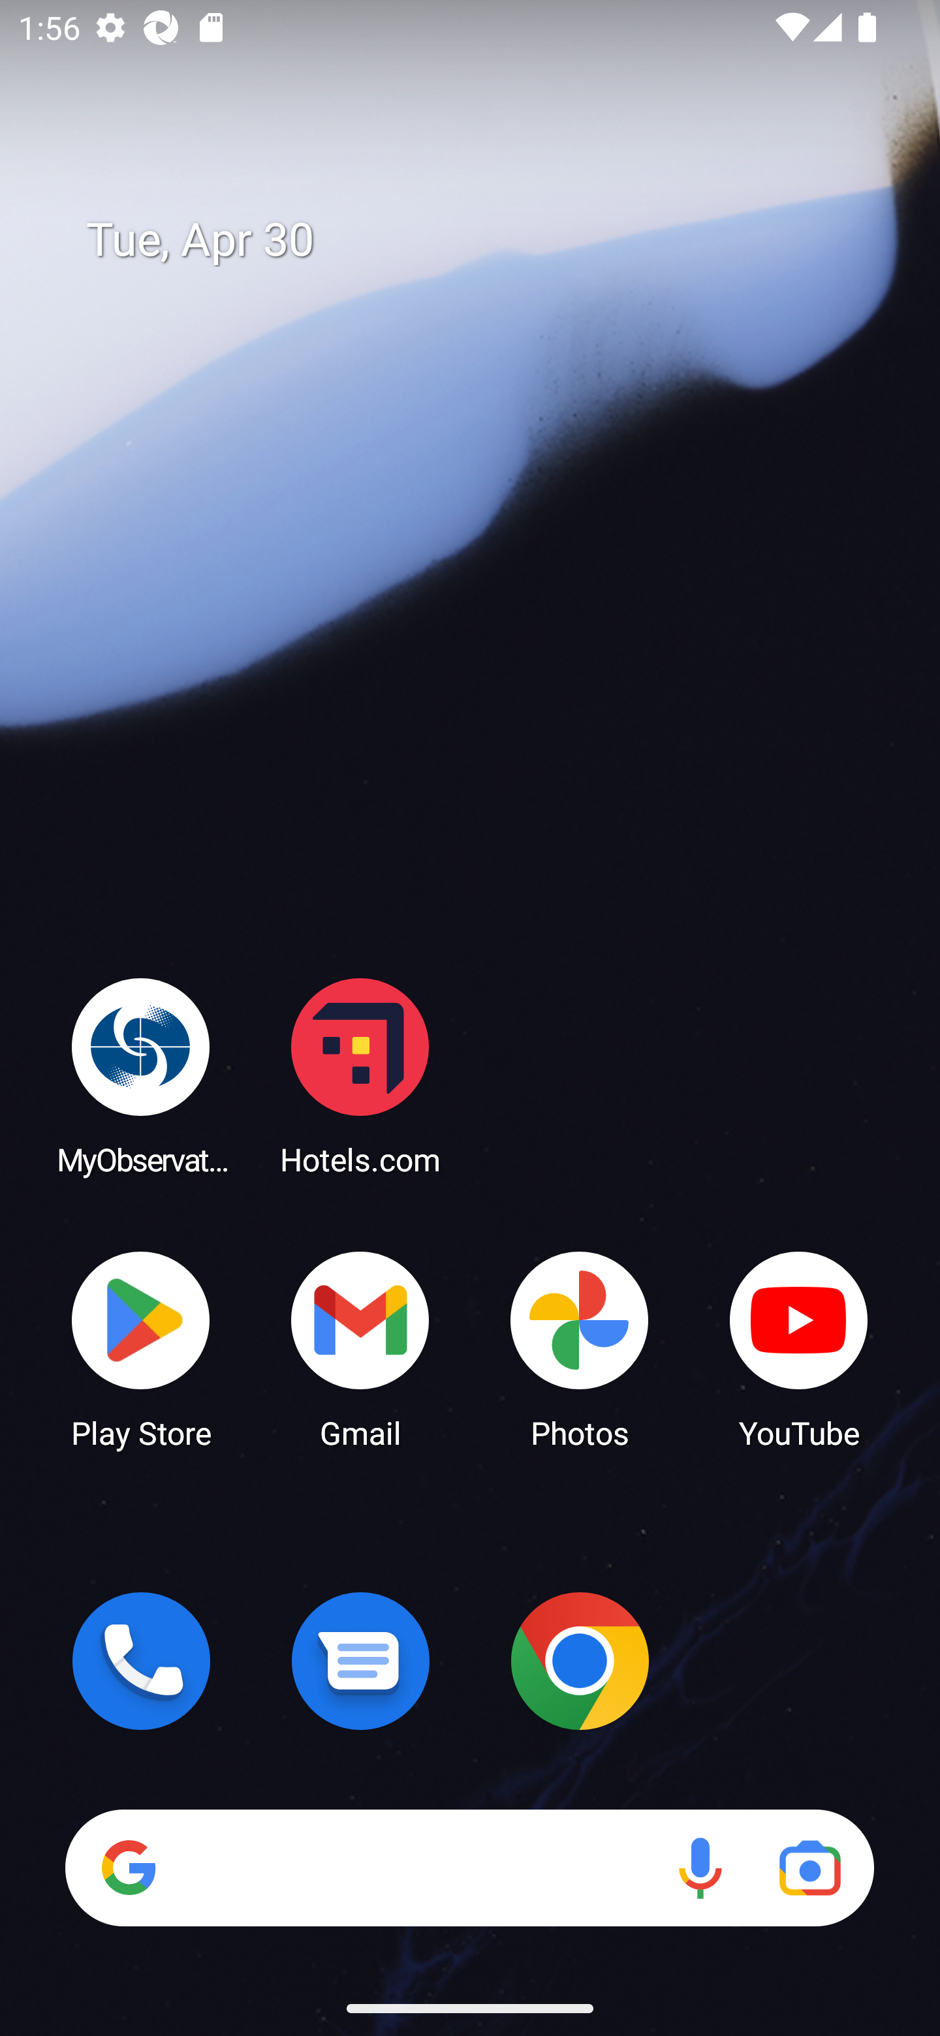  What do you see at coordinates (809, 1868) in the screenshot?
I see `Google Lens` at bounding box center [809, 1868].